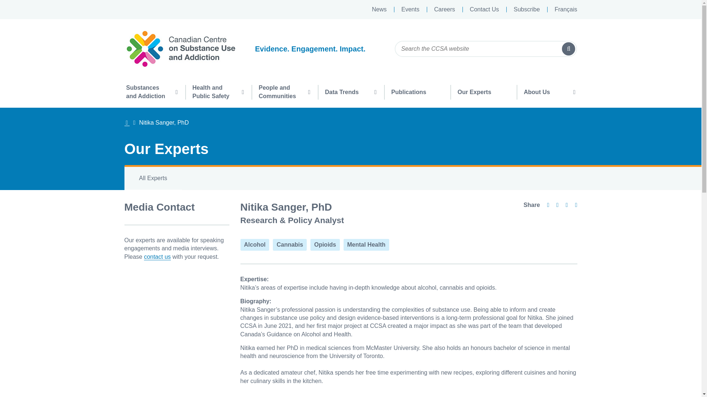  What do you see at coordinates (485, 10) in the screenshot?
I see `Contact Us` at bounding box center [485, 10].